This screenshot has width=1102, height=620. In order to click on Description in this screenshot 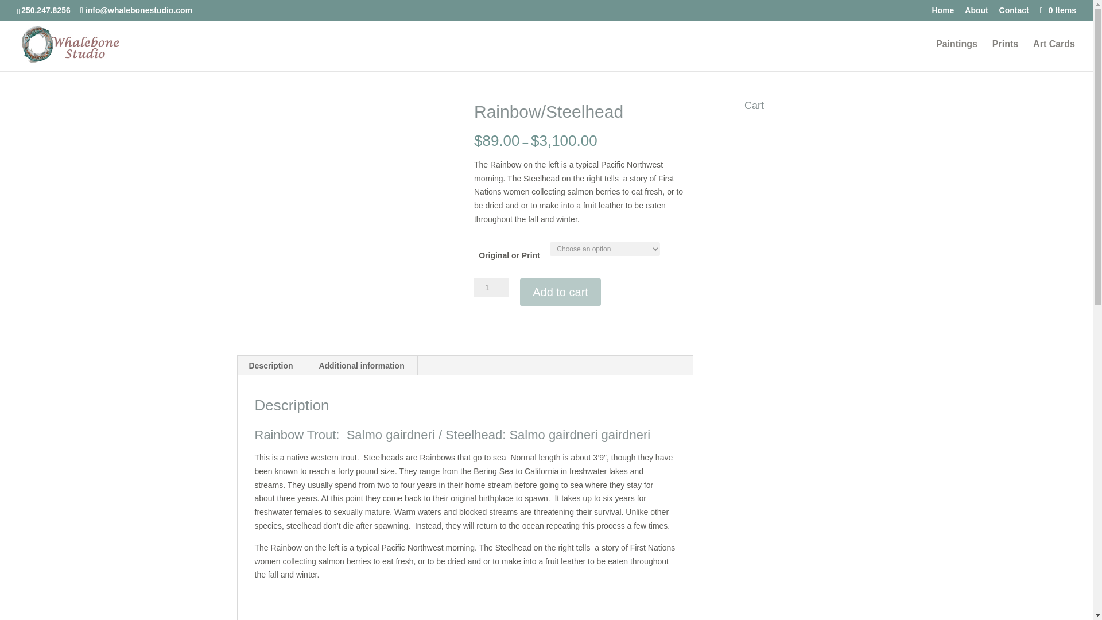, I will do `click(271, 365)`.